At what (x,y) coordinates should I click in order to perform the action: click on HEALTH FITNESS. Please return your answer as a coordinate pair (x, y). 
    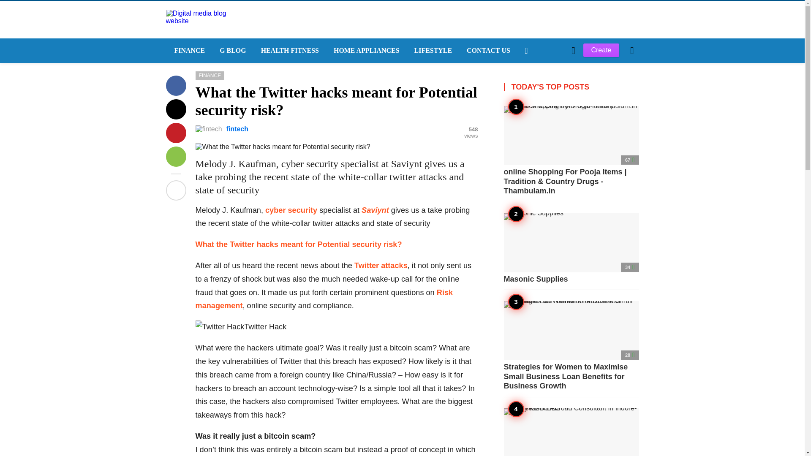
    Looking at the image, I should click on (288, 51).